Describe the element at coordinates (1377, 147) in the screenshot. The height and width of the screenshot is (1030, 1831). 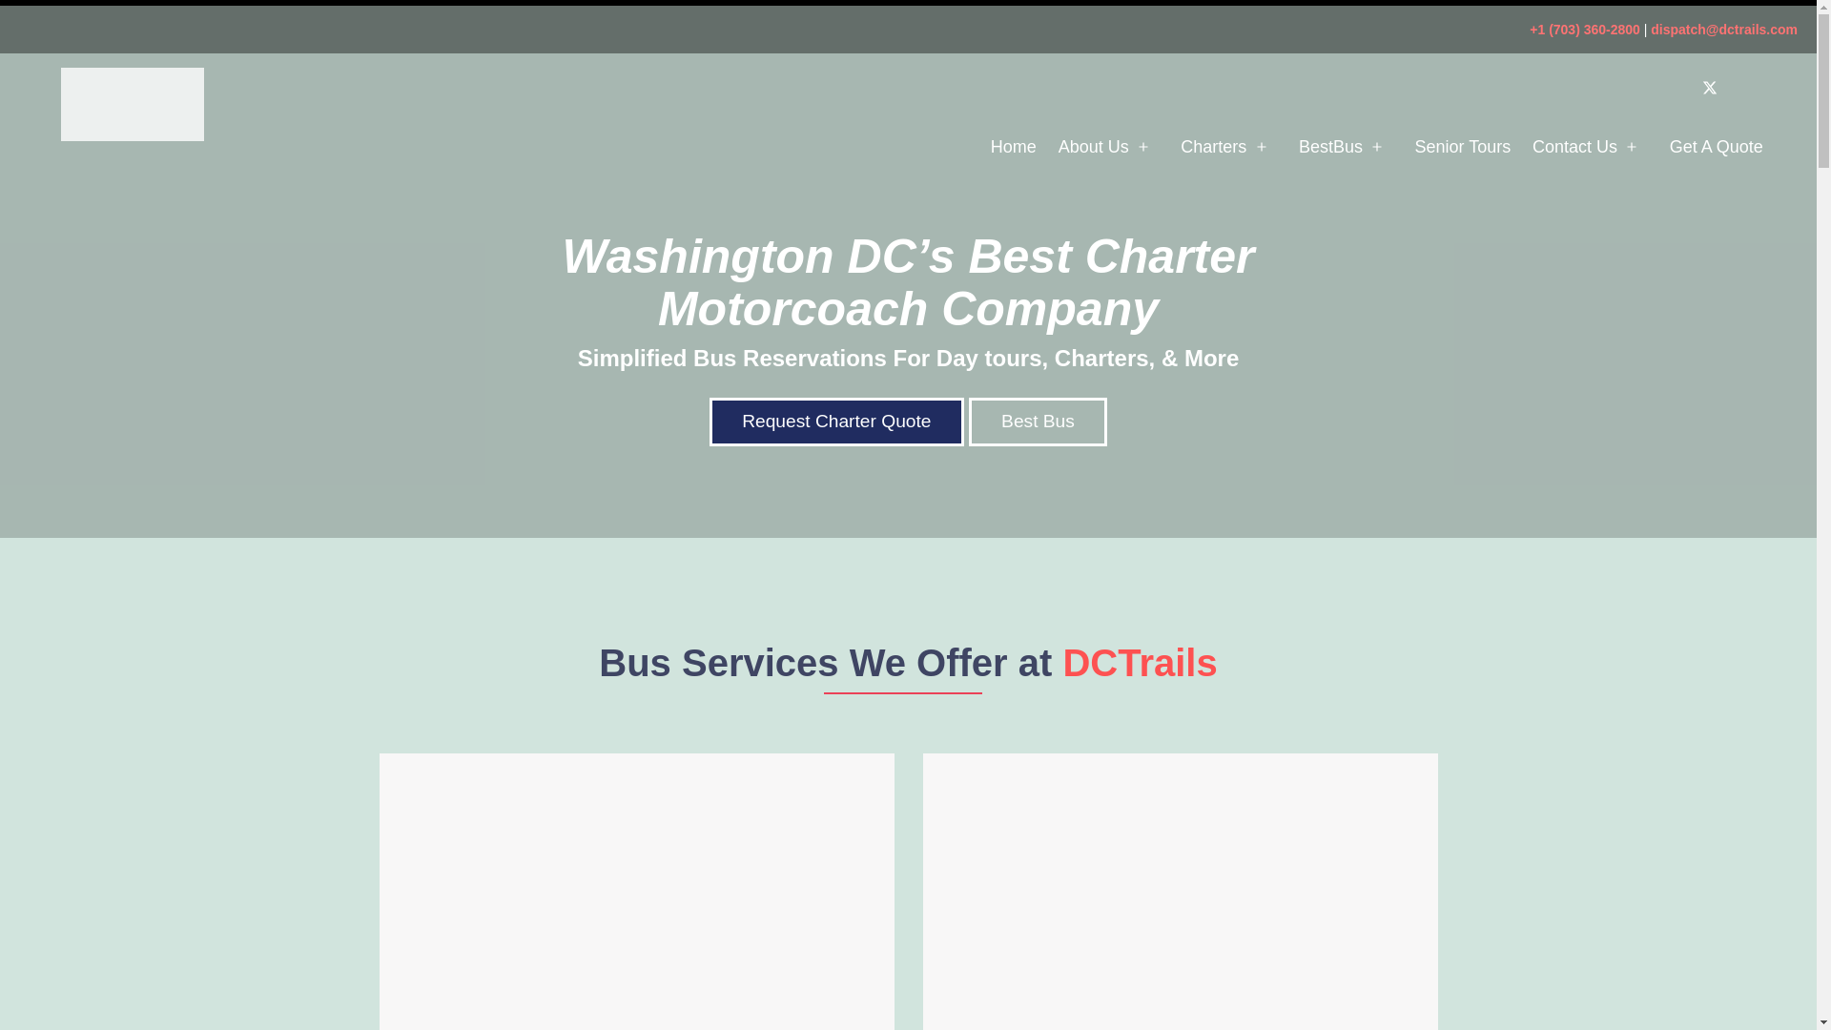
I see `Open menu` at that location.